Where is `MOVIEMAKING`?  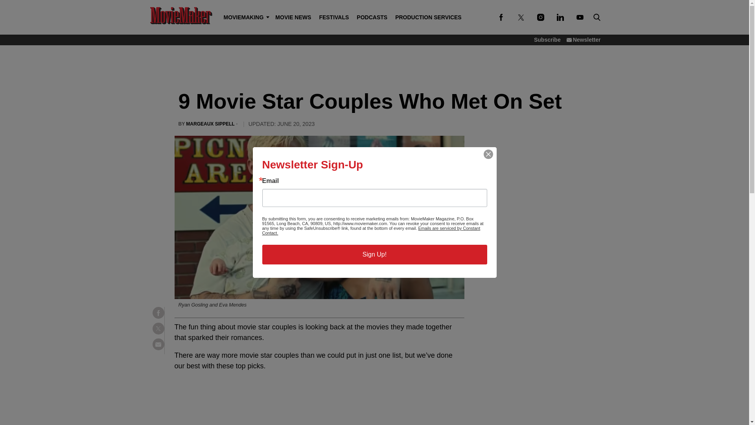
MOVIEMAKING is located at coordinates (245, 17).